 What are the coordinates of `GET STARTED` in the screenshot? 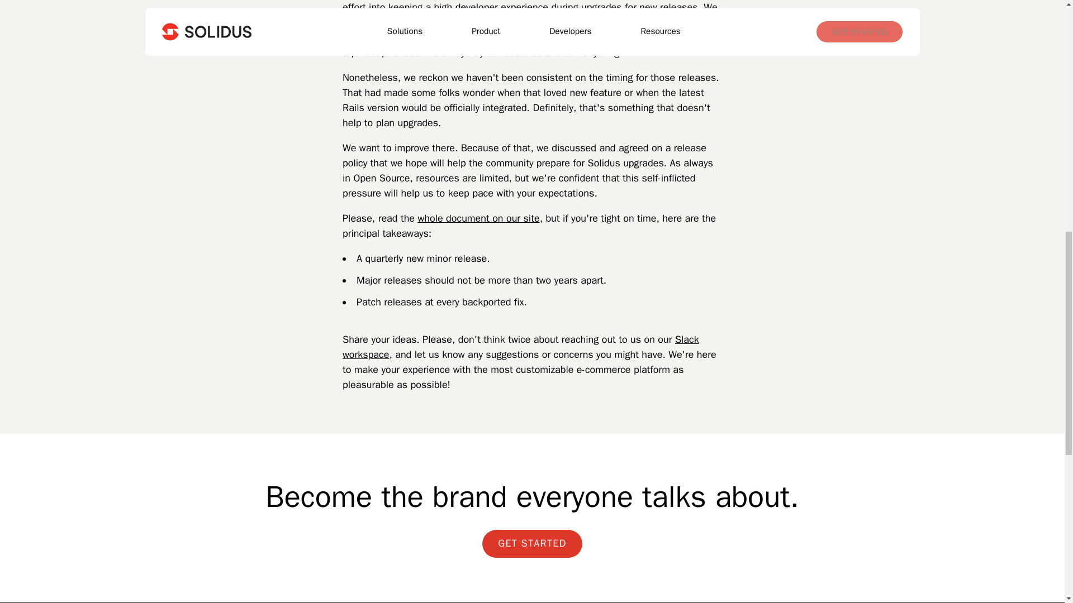 It's located at (531, 544).